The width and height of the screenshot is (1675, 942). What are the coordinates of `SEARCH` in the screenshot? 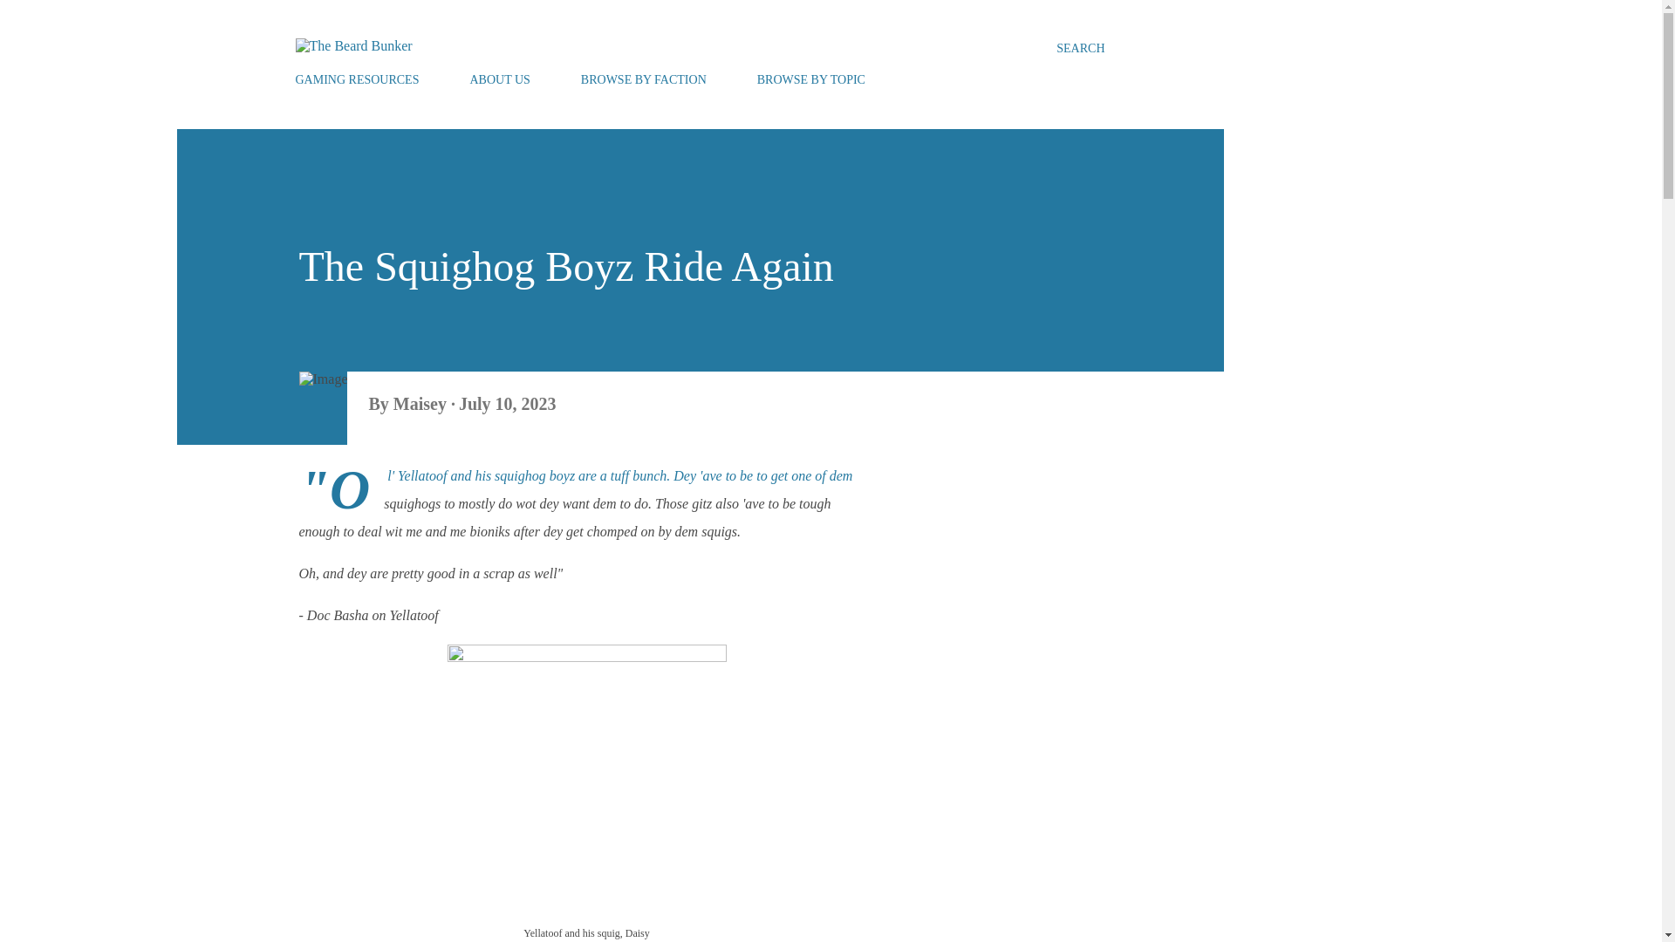 It's located at (1080, 49).